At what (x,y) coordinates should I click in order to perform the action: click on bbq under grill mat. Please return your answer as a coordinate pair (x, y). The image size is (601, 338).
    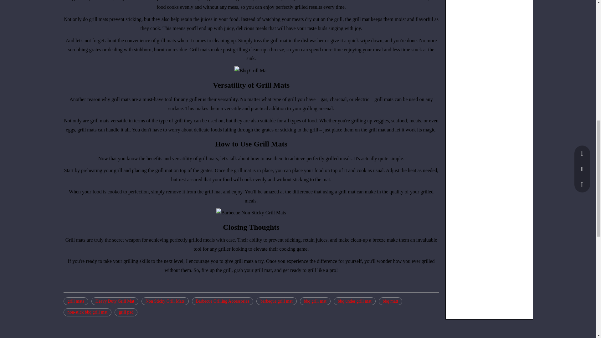
    Looking at the image, I should click on (354, 301).